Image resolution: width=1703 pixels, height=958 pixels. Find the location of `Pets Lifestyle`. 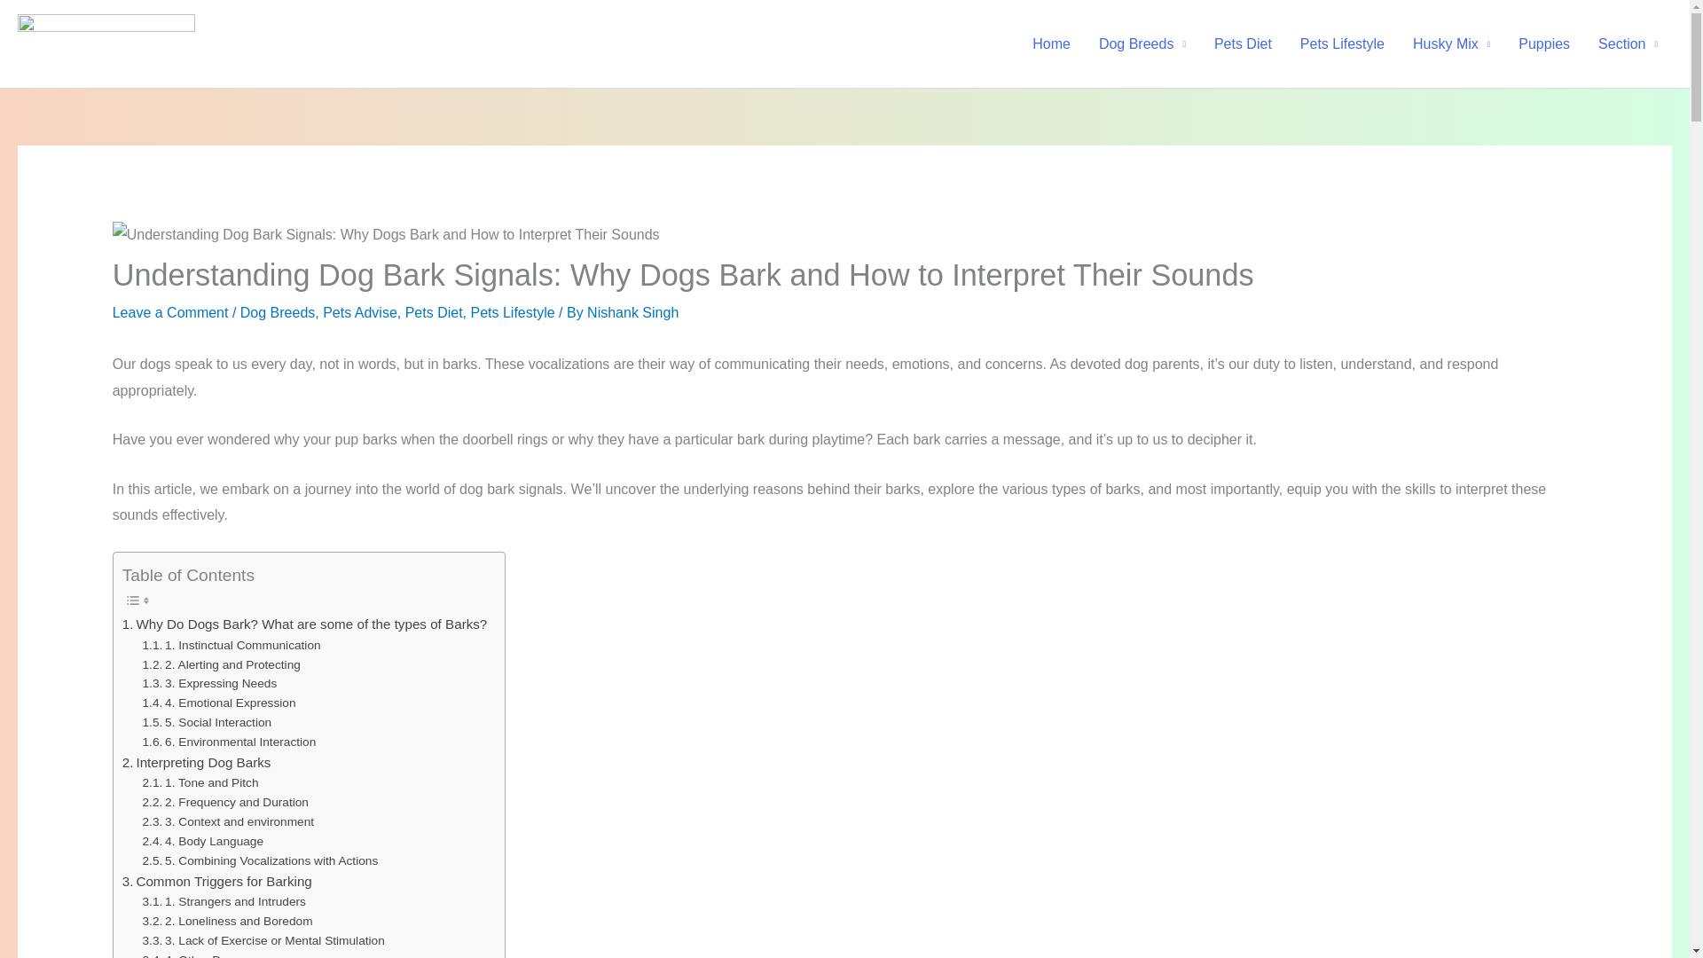

Pets Lifestyle is located at coordinates (512, 312).